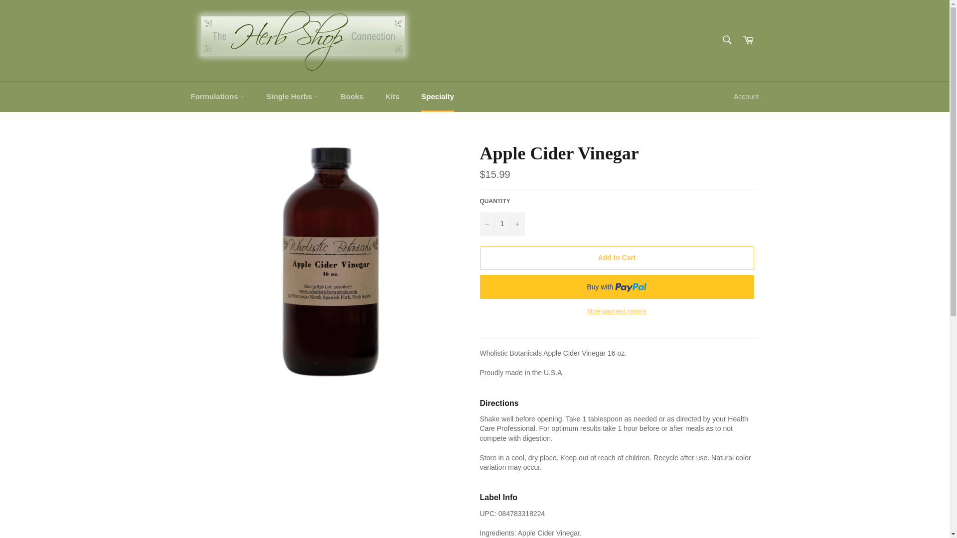  Describe the element at coordinates (293, 97) in the screenshot. I see `Single Herbs` at that location.